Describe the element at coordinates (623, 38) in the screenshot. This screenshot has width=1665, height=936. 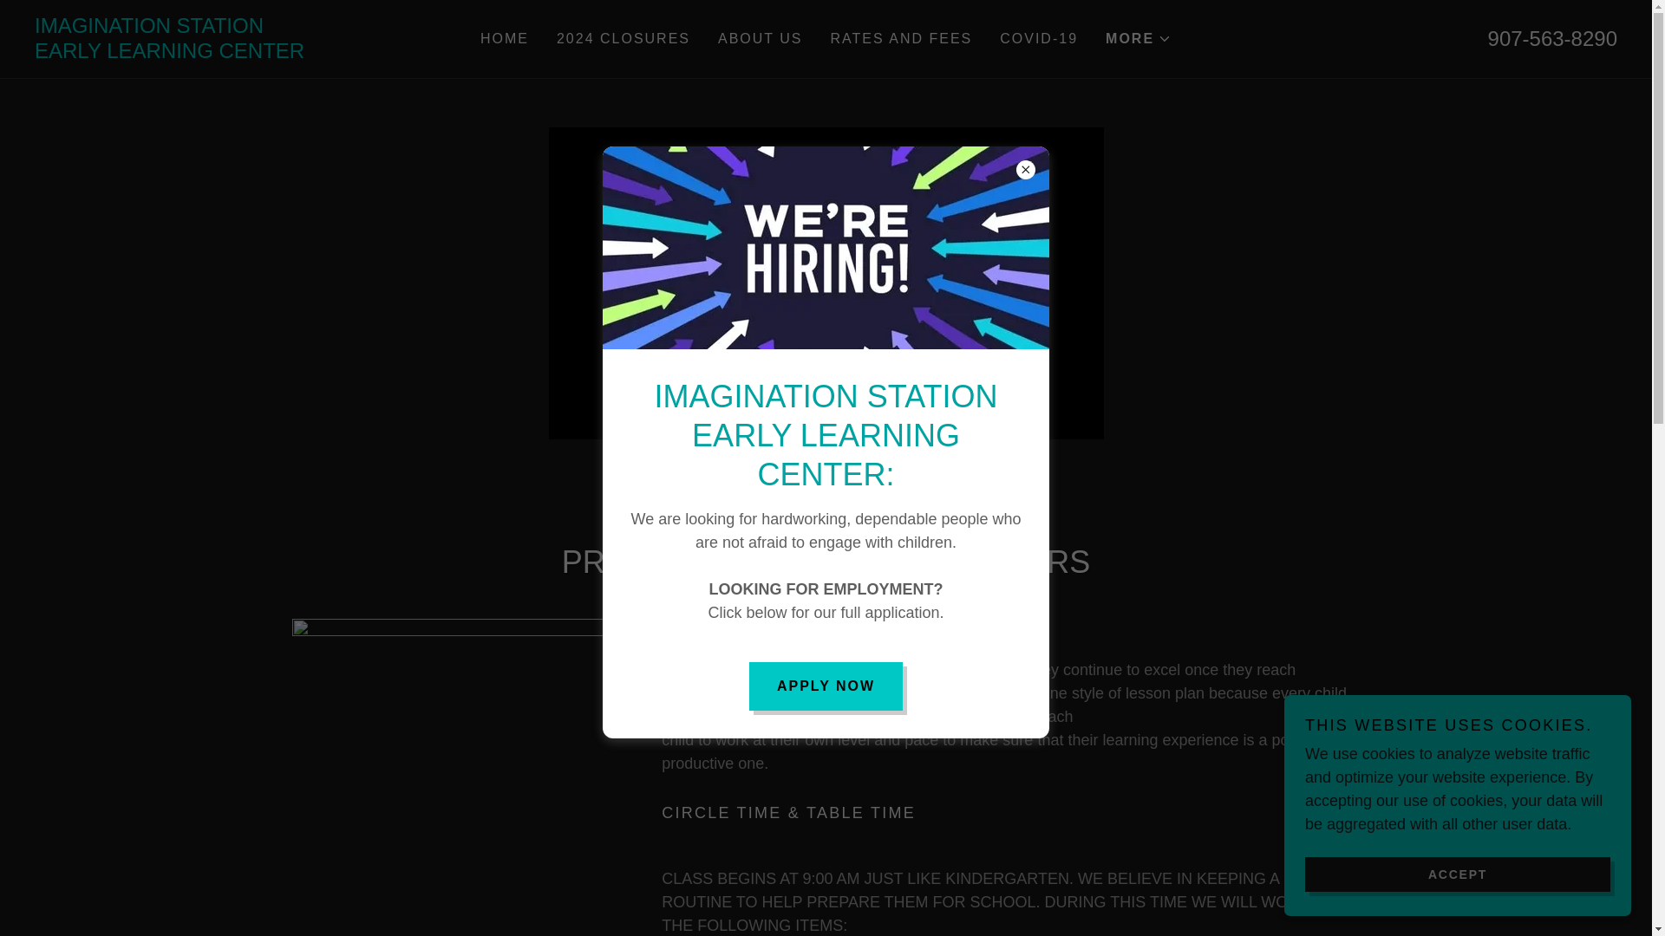
I see `HOME` at that location.